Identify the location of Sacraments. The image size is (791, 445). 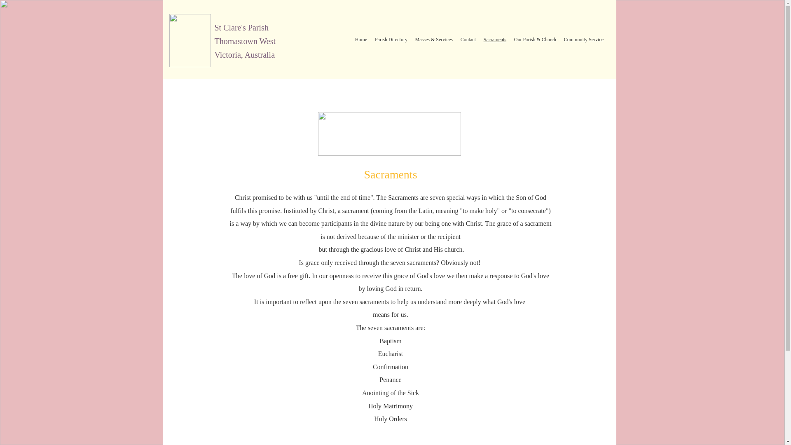
(495, 40).